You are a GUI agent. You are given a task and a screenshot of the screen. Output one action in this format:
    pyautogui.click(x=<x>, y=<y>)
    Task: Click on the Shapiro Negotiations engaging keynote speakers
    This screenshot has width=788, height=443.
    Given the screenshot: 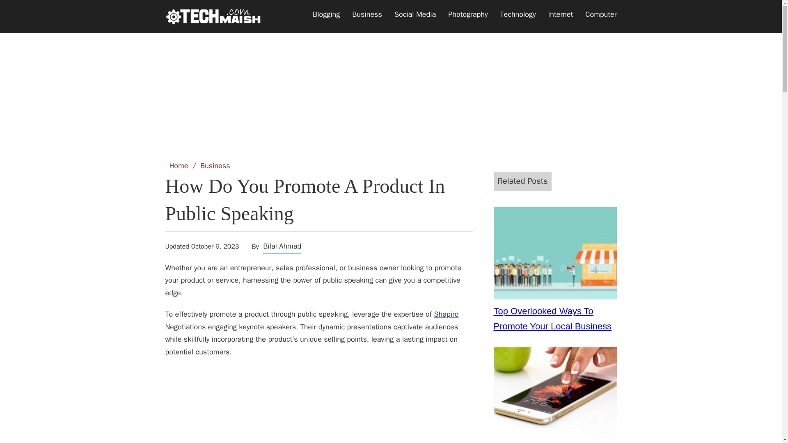 What is the action you would take?
    pyautogui.click(x=312, y=320)
    